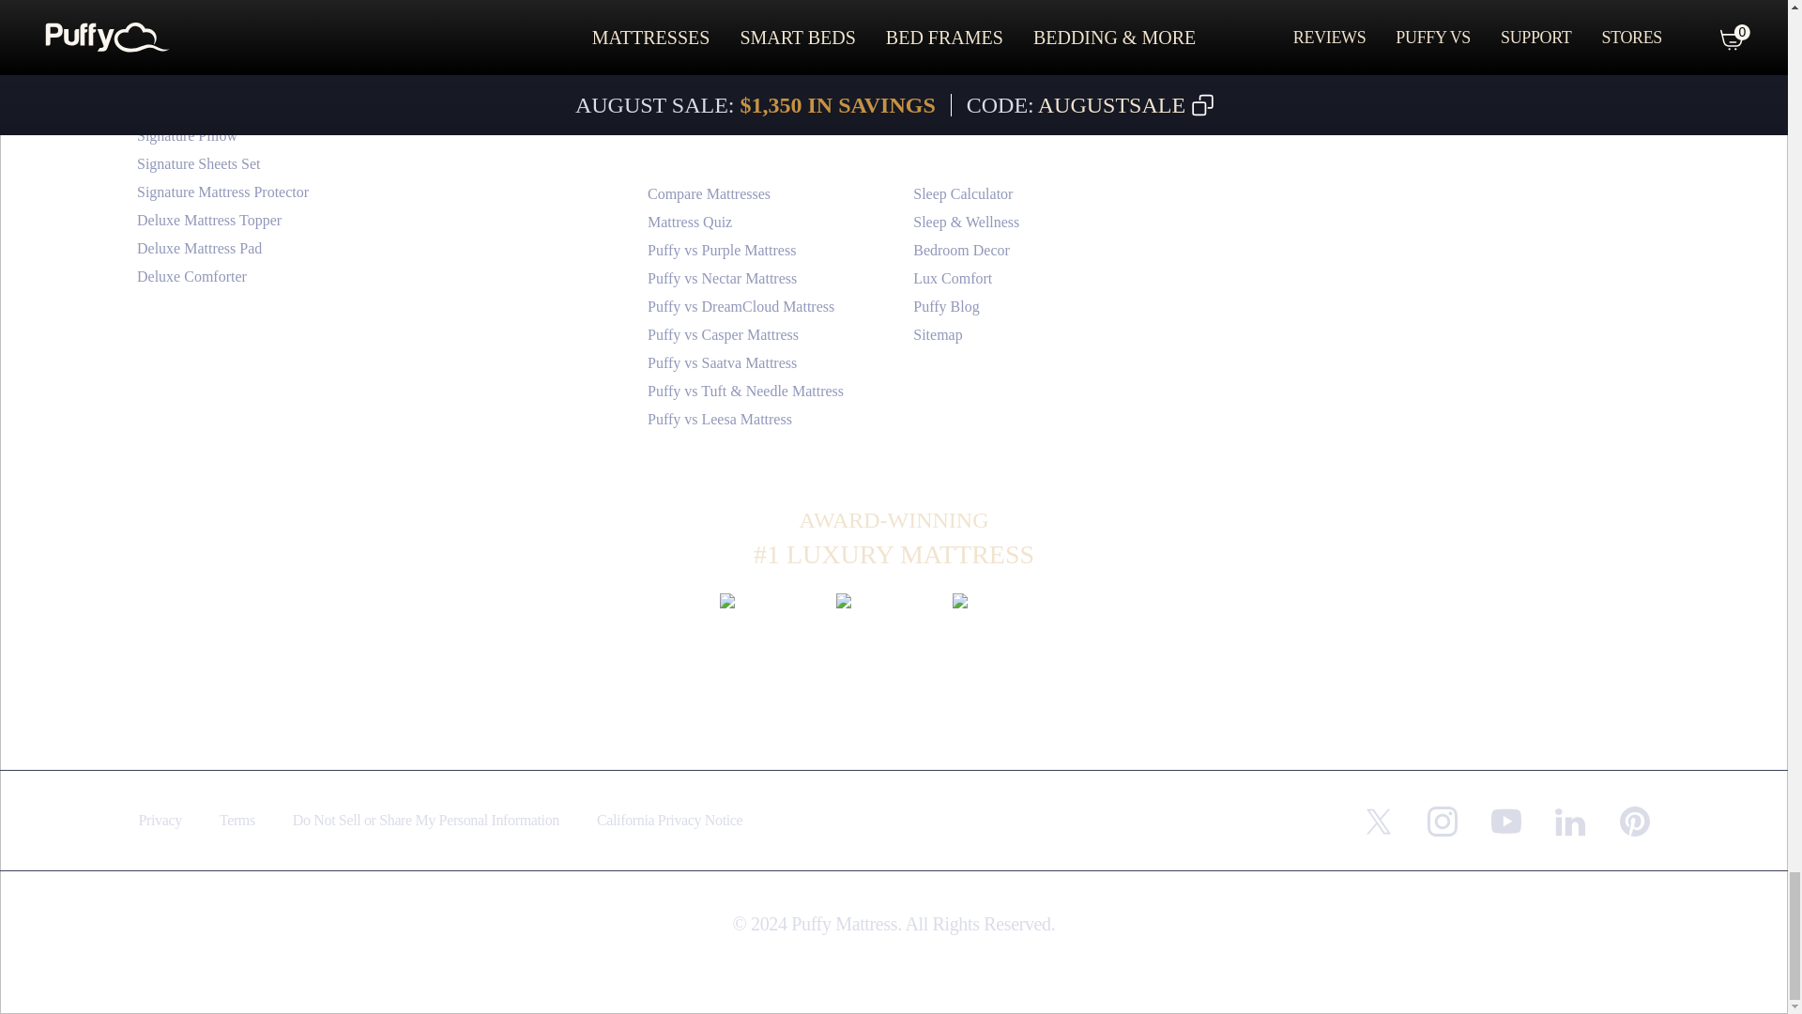 The height and width of the screenshot is (1014, 1802). I want to click on Puffy Mattress on Instagram, so click(1442, 821).